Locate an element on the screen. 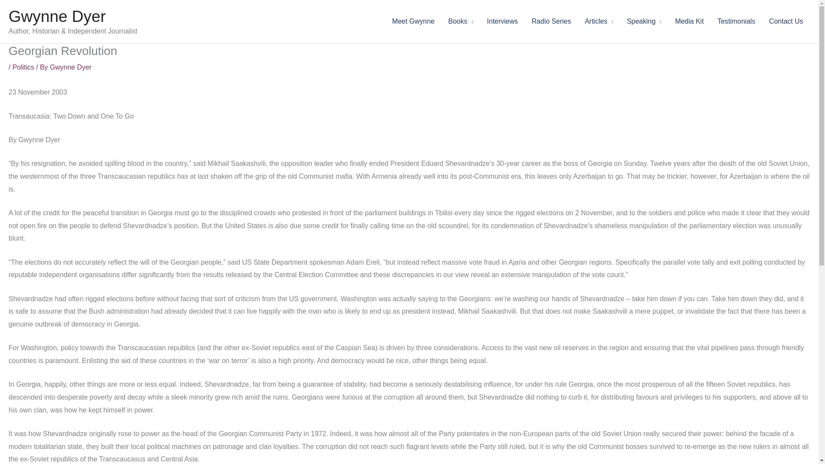  Articles is located at coordinates (599, 21).